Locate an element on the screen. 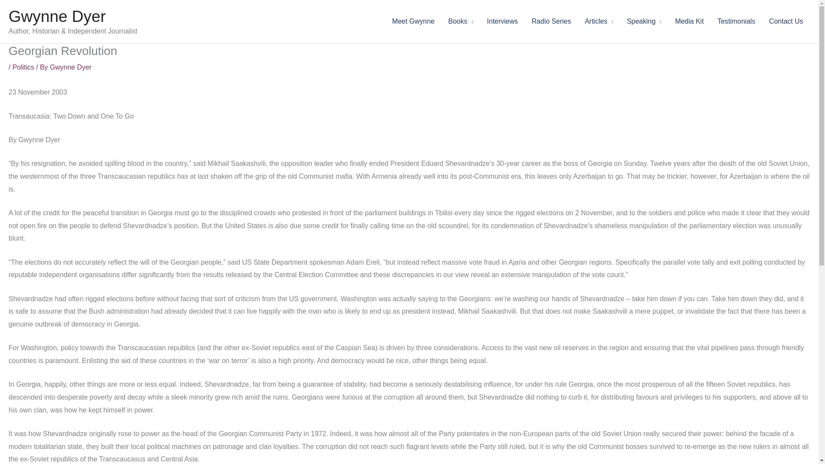  Articles is located at coordinates (599, 21).